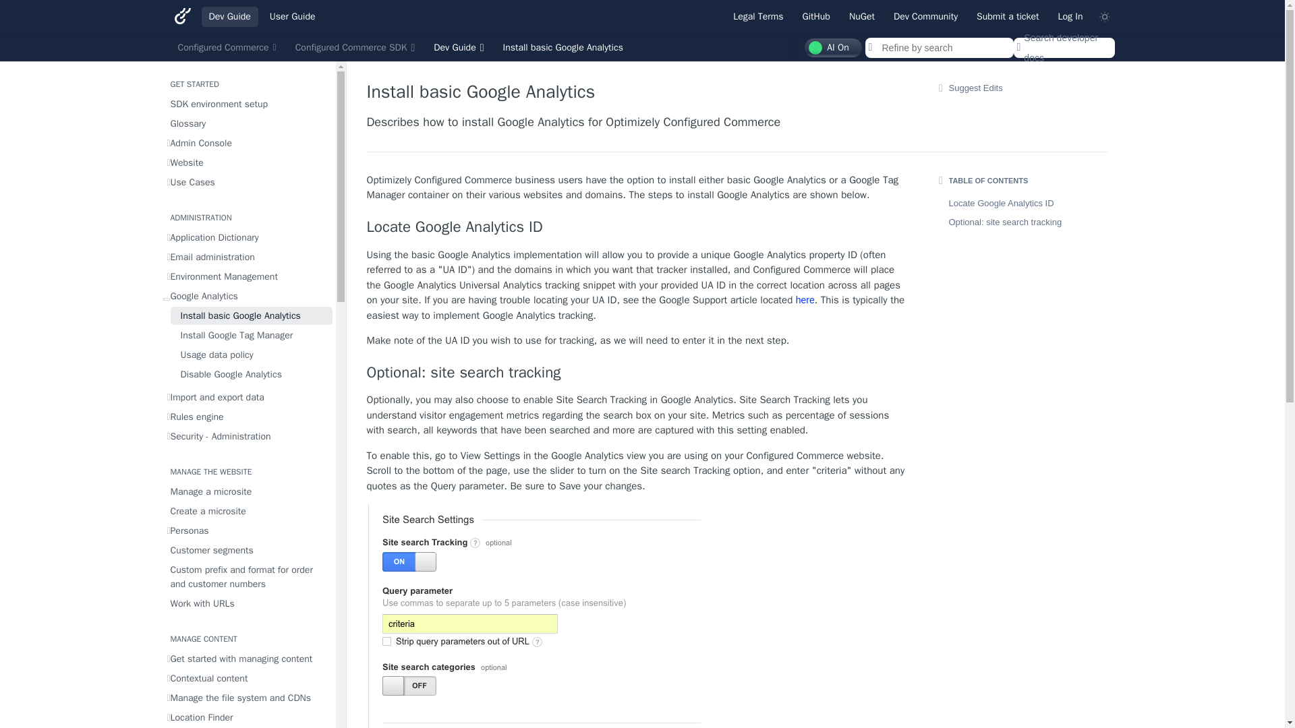 The height and width of the screenshot is (728, 1295). What do you see at coordinates (229, 16) in the screenshot?
I see `Dev Guide` at bounding box center [229, 16].